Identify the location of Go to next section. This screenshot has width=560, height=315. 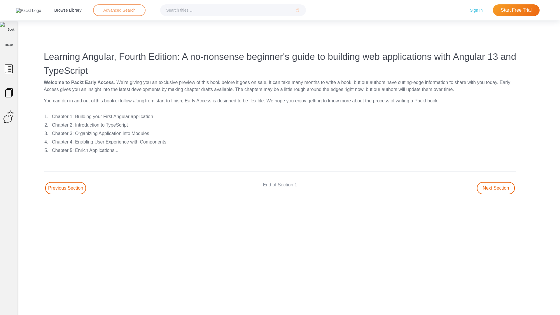
(496, 188).